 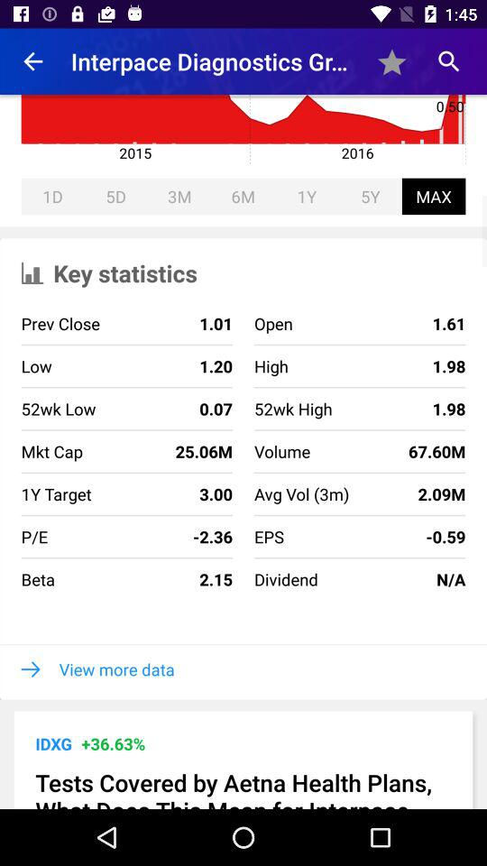 What do you see at coordinates (115, 197) in the screenshot?
I see `jump until the 5d item` at bounding box center [115, 197].